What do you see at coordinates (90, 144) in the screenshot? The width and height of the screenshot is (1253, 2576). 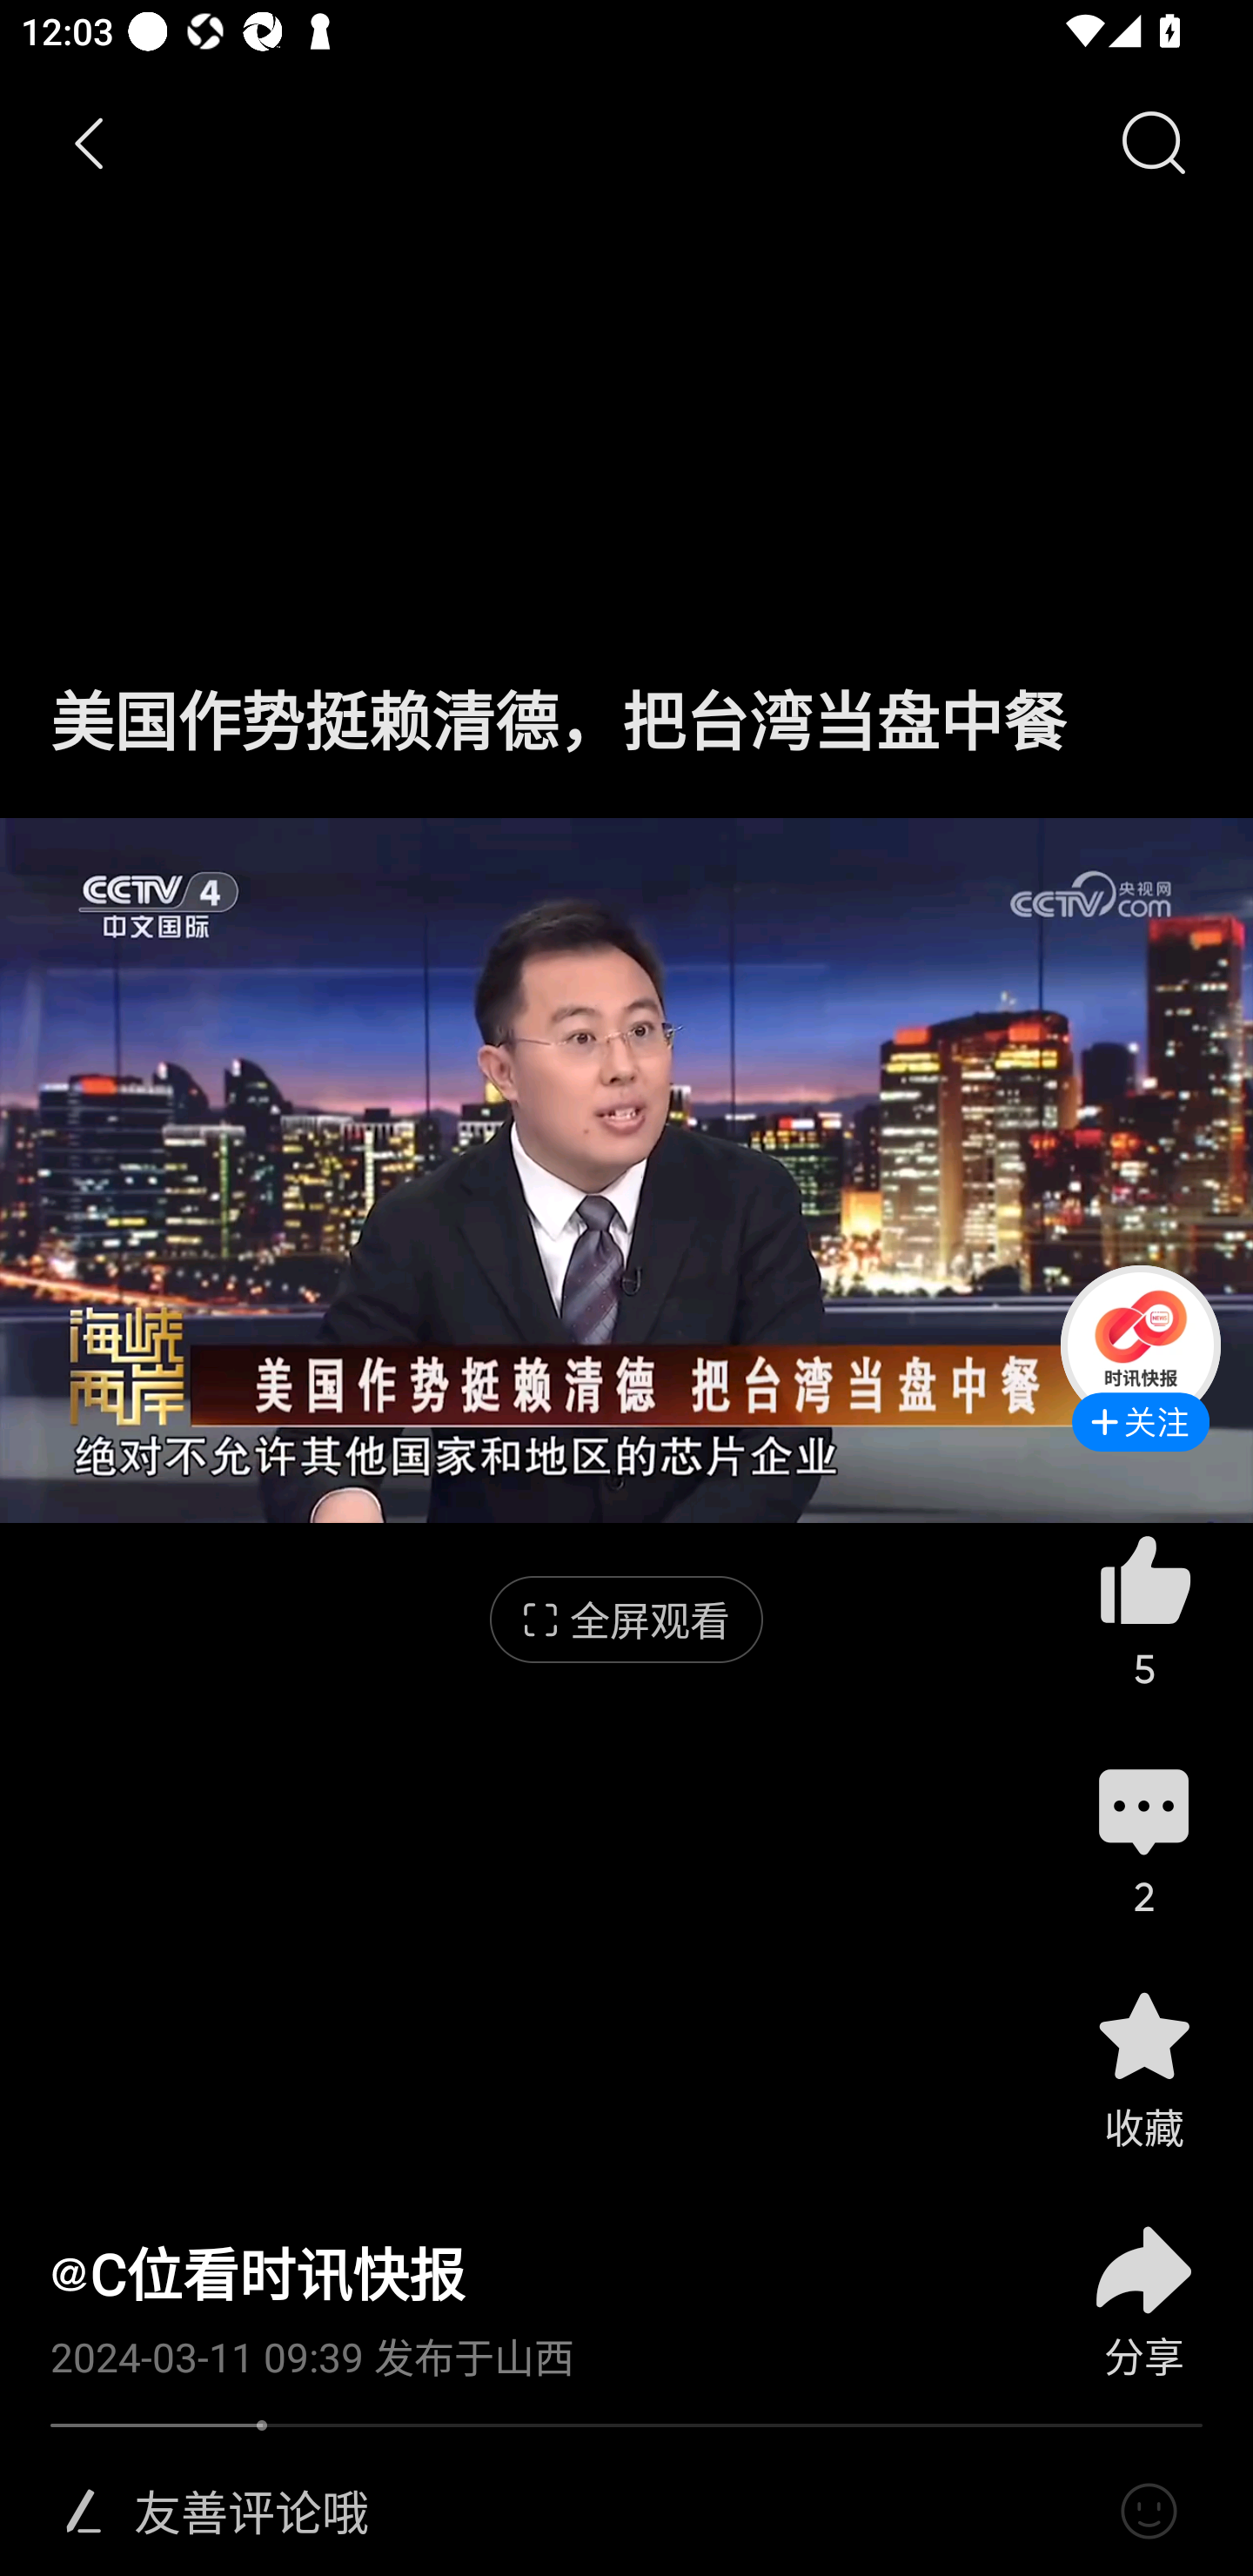 I see ` 返回` at bounding box center [90, 144].